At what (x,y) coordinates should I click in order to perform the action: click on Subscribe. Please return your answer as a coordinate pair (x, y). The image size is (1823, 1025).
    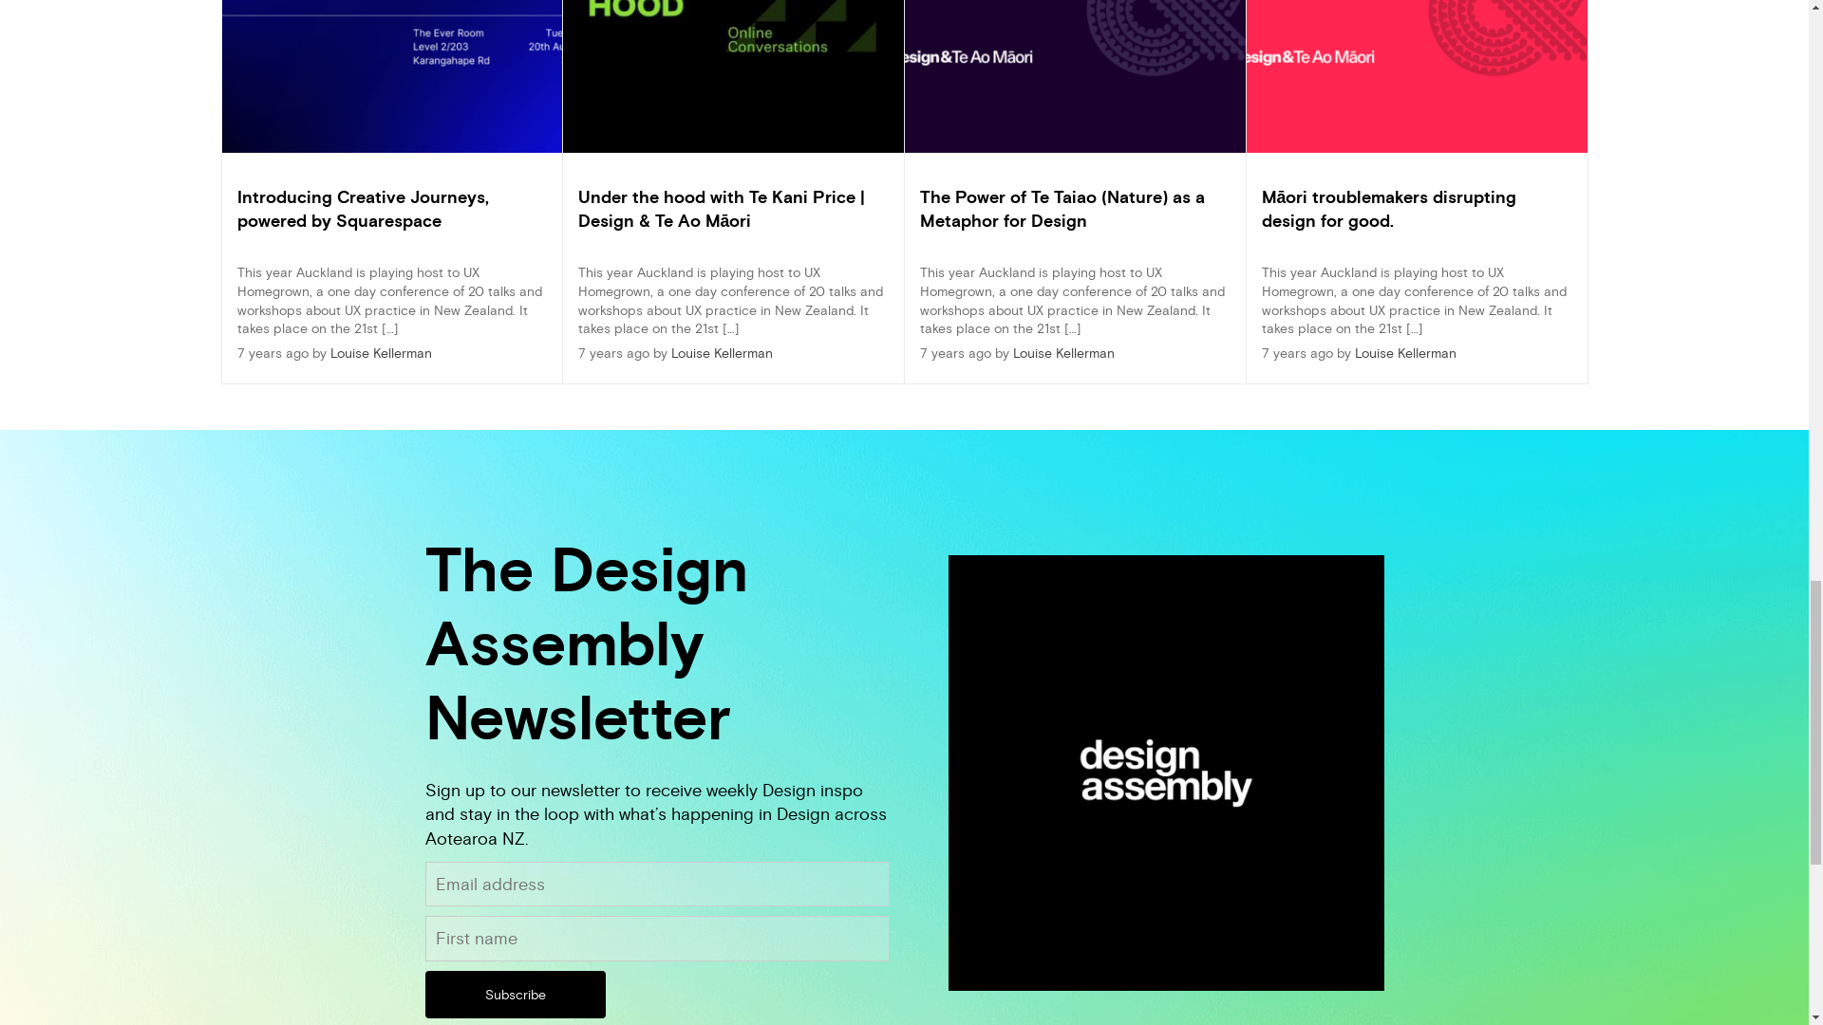
    Looking at the image, I should click on (515, 995).